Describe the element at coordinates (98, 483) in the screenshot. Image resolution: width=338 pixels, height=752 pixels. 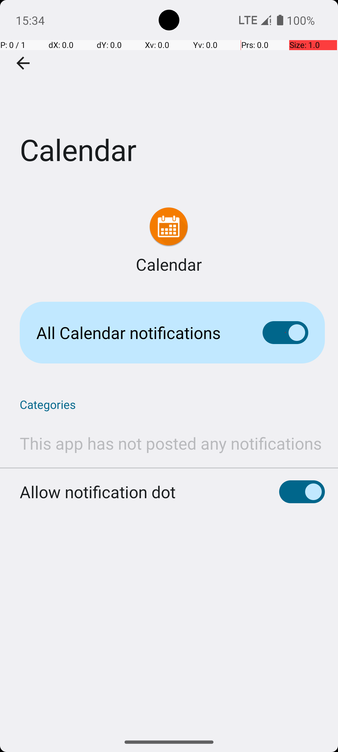
I see `Allow notification dot` at that location.